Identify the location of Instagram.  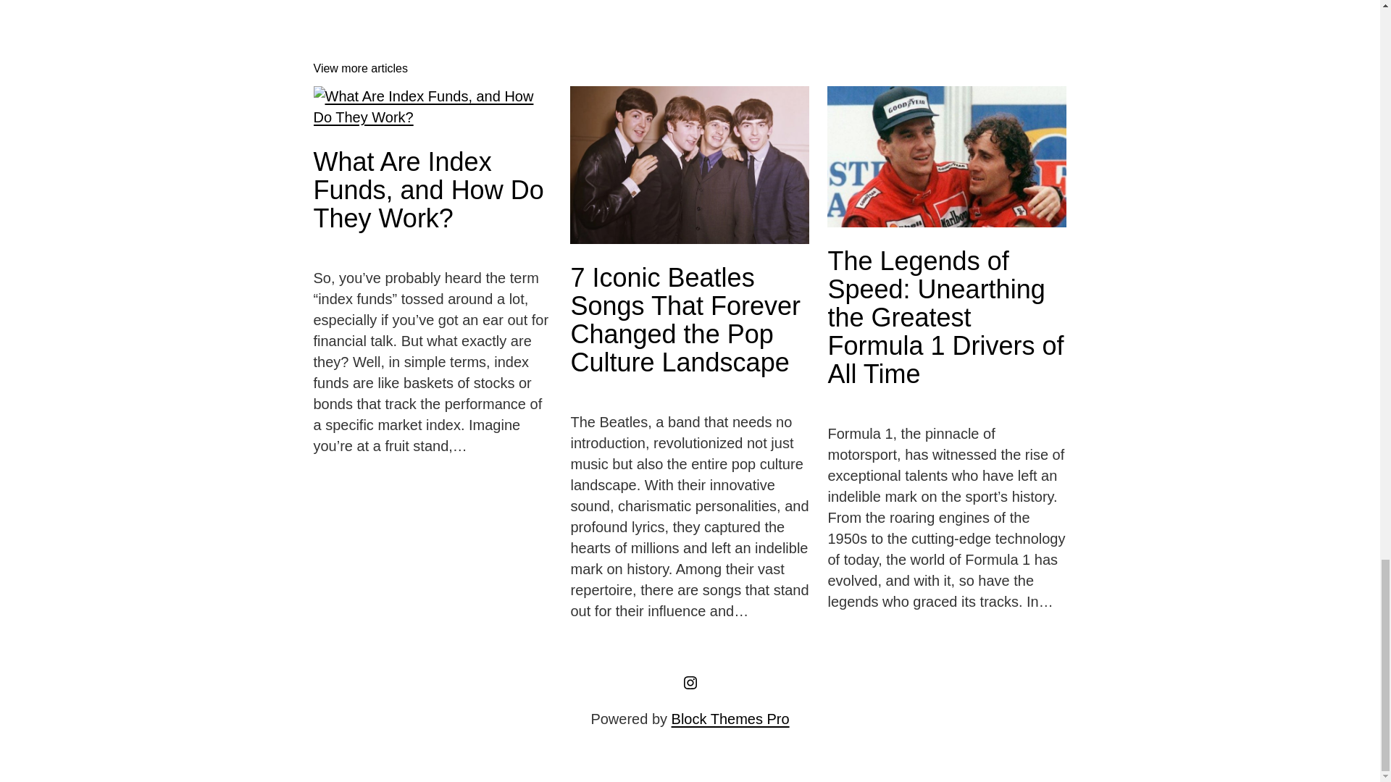
(690, 682).